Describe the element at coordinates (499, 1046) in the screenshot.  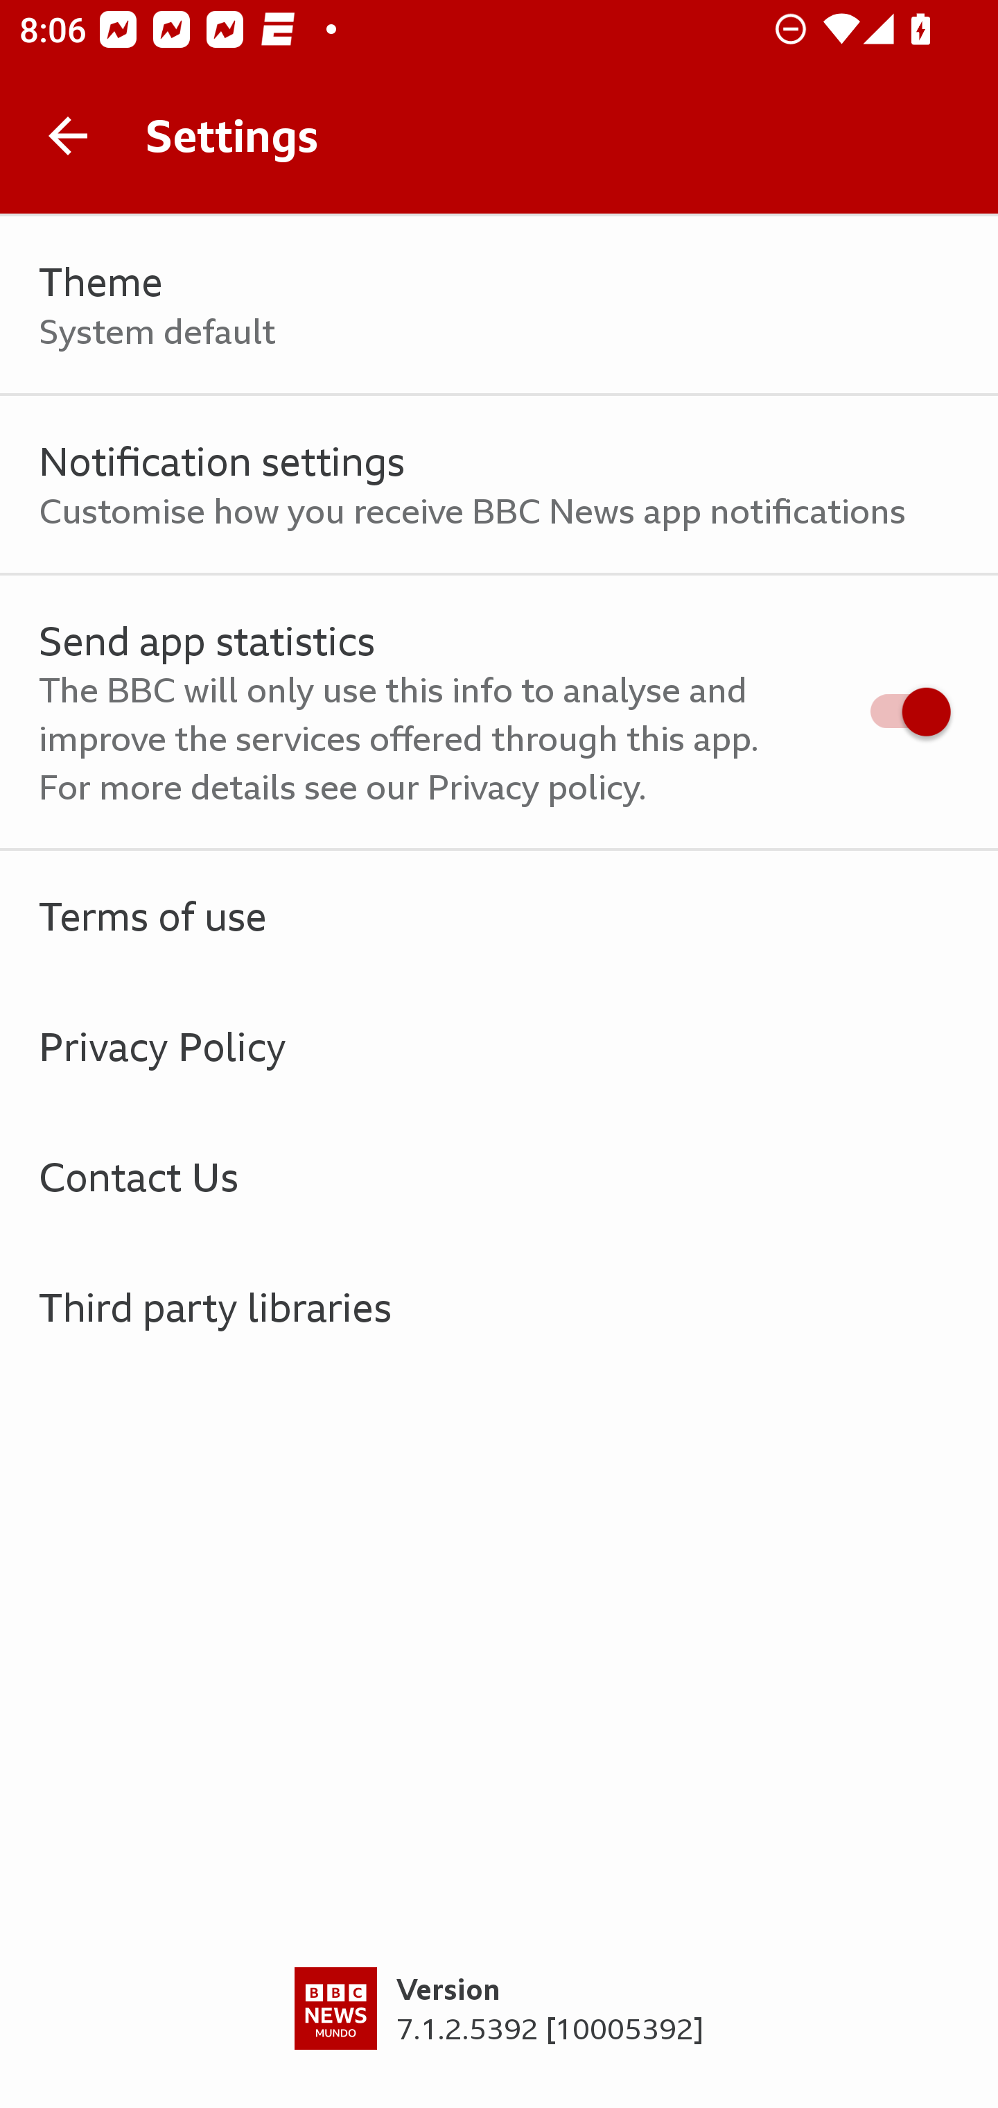
I see `Privacy Policy` at that location.